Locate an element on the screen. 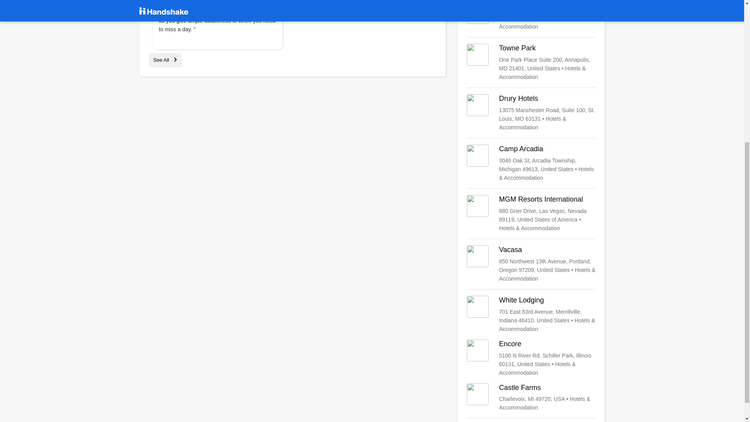 The height and width of the screenshot is (422, 750). Castle Farms is located at coordinates (531, 398).